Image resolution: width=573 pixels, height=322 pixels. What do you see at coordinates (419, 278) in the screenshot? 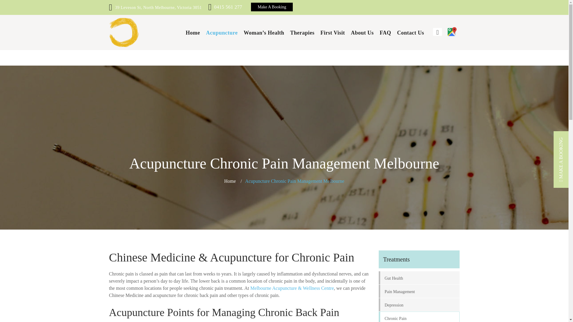
I see `Gut Health` at bounding box center [419, 278].